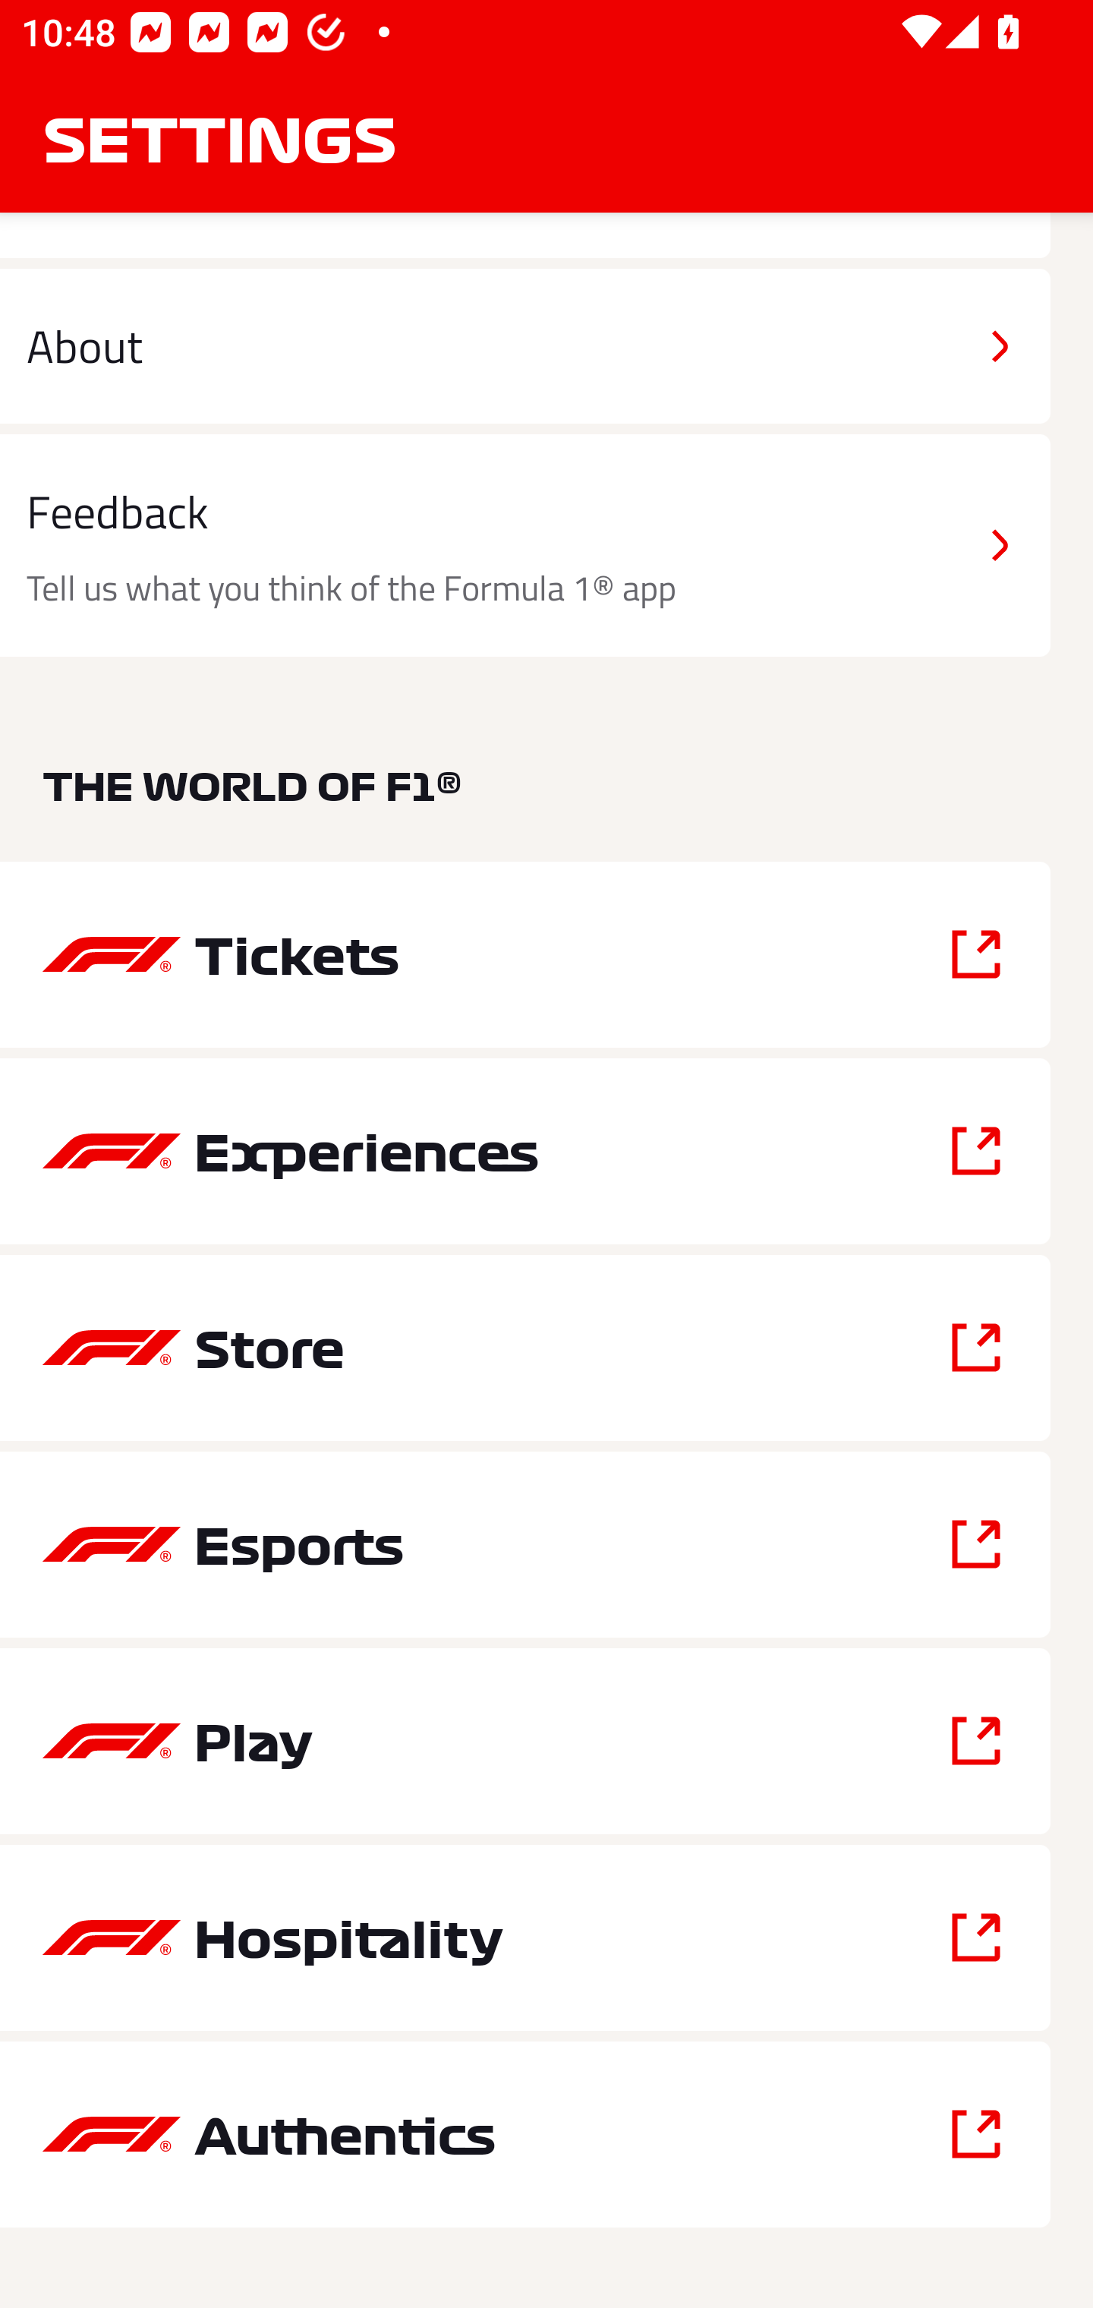 The height and width of the screenshot is (2308, 1093). Describe the element at coordinates (525, 954) in the screenshot. I see `Tickets` at that location.